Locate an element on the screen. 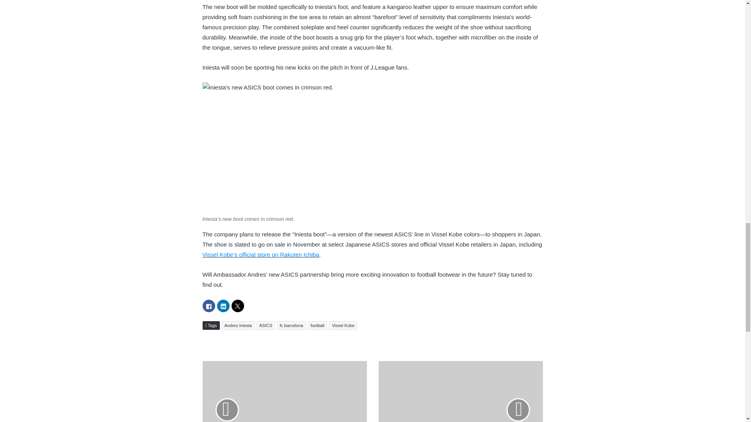  ASICS is located at coordinates (266, 325).